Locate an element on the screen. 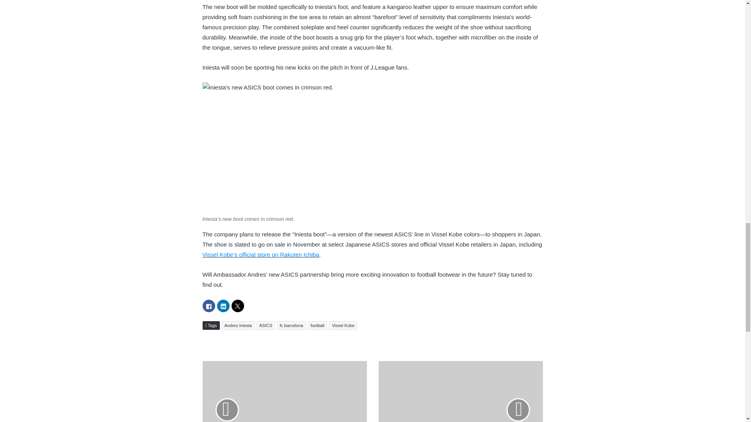  ASICS is located at coordinates (266, 325).